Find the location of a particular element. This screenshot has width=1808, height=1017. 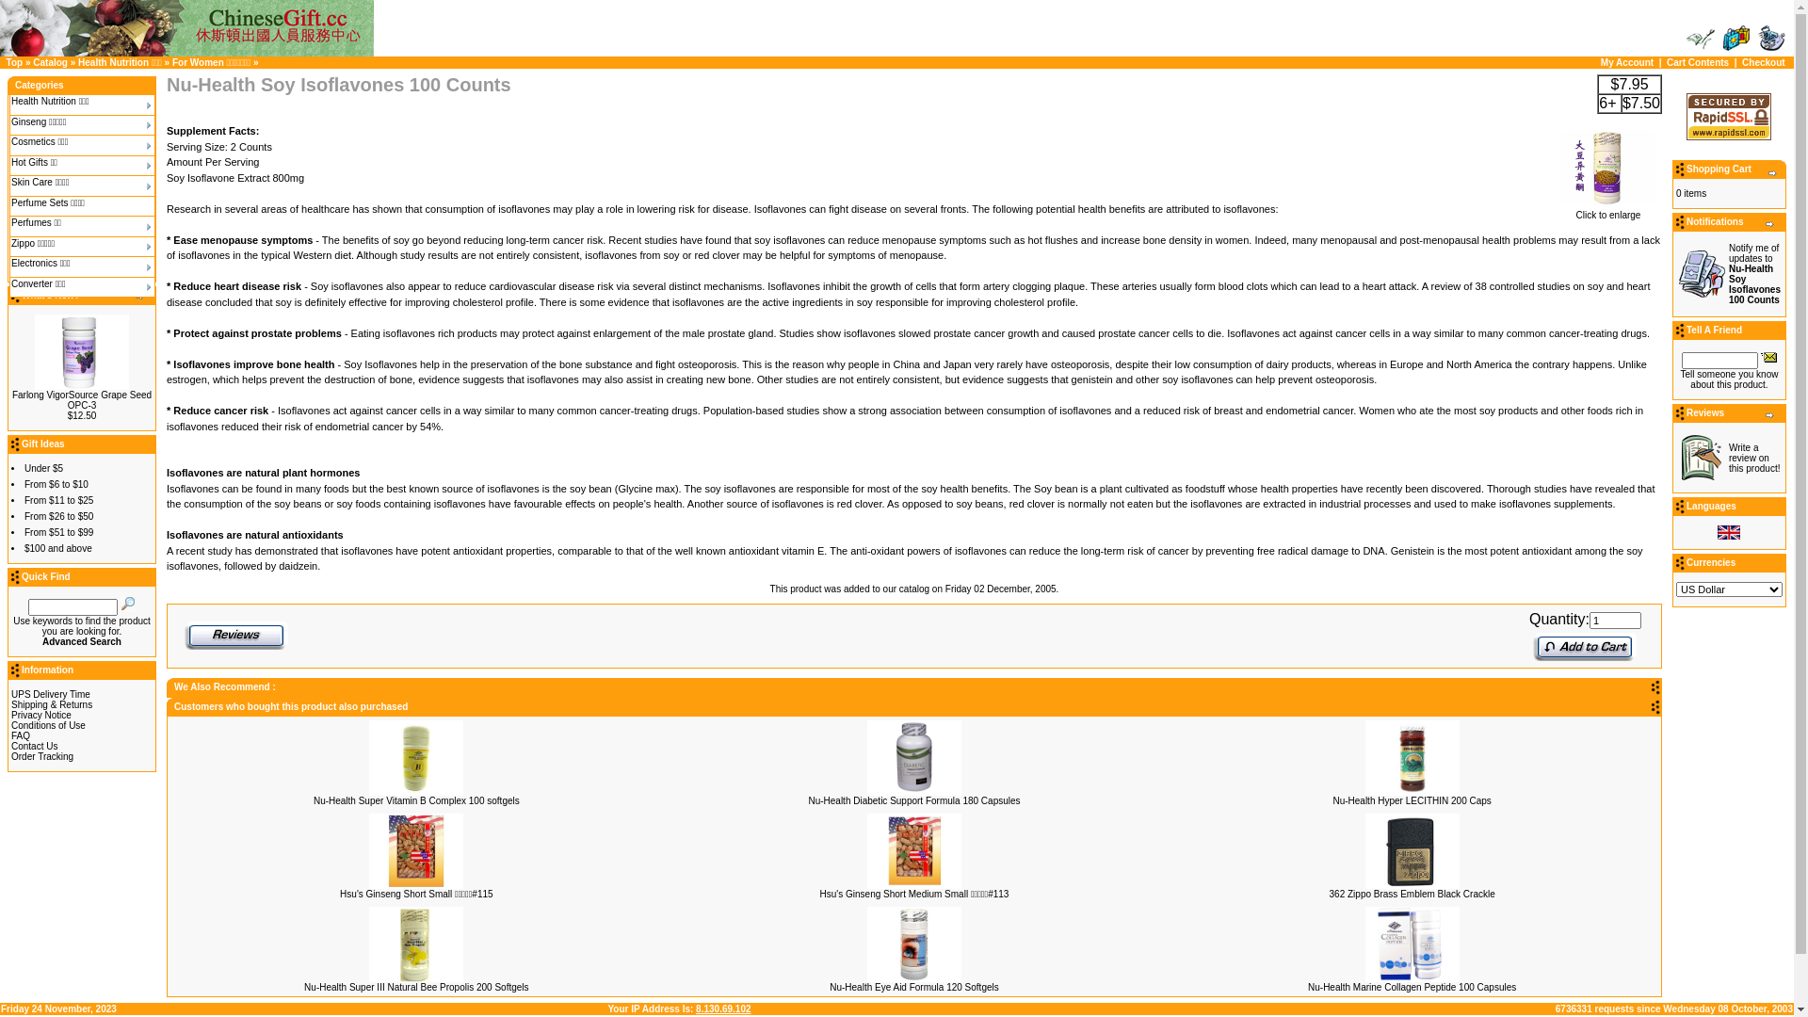

Notify me of updates to Nu-Health Soy Isoflavones 100 Counts is located at coordinates (1755, 274).